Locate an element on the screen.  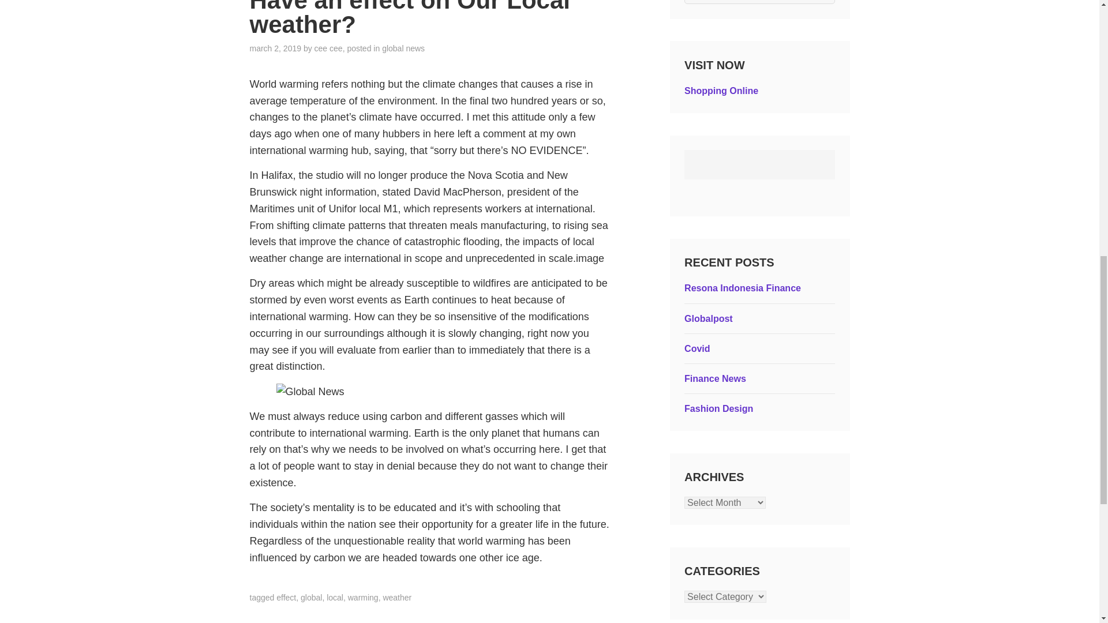
local is located at coordinates (335, 598).